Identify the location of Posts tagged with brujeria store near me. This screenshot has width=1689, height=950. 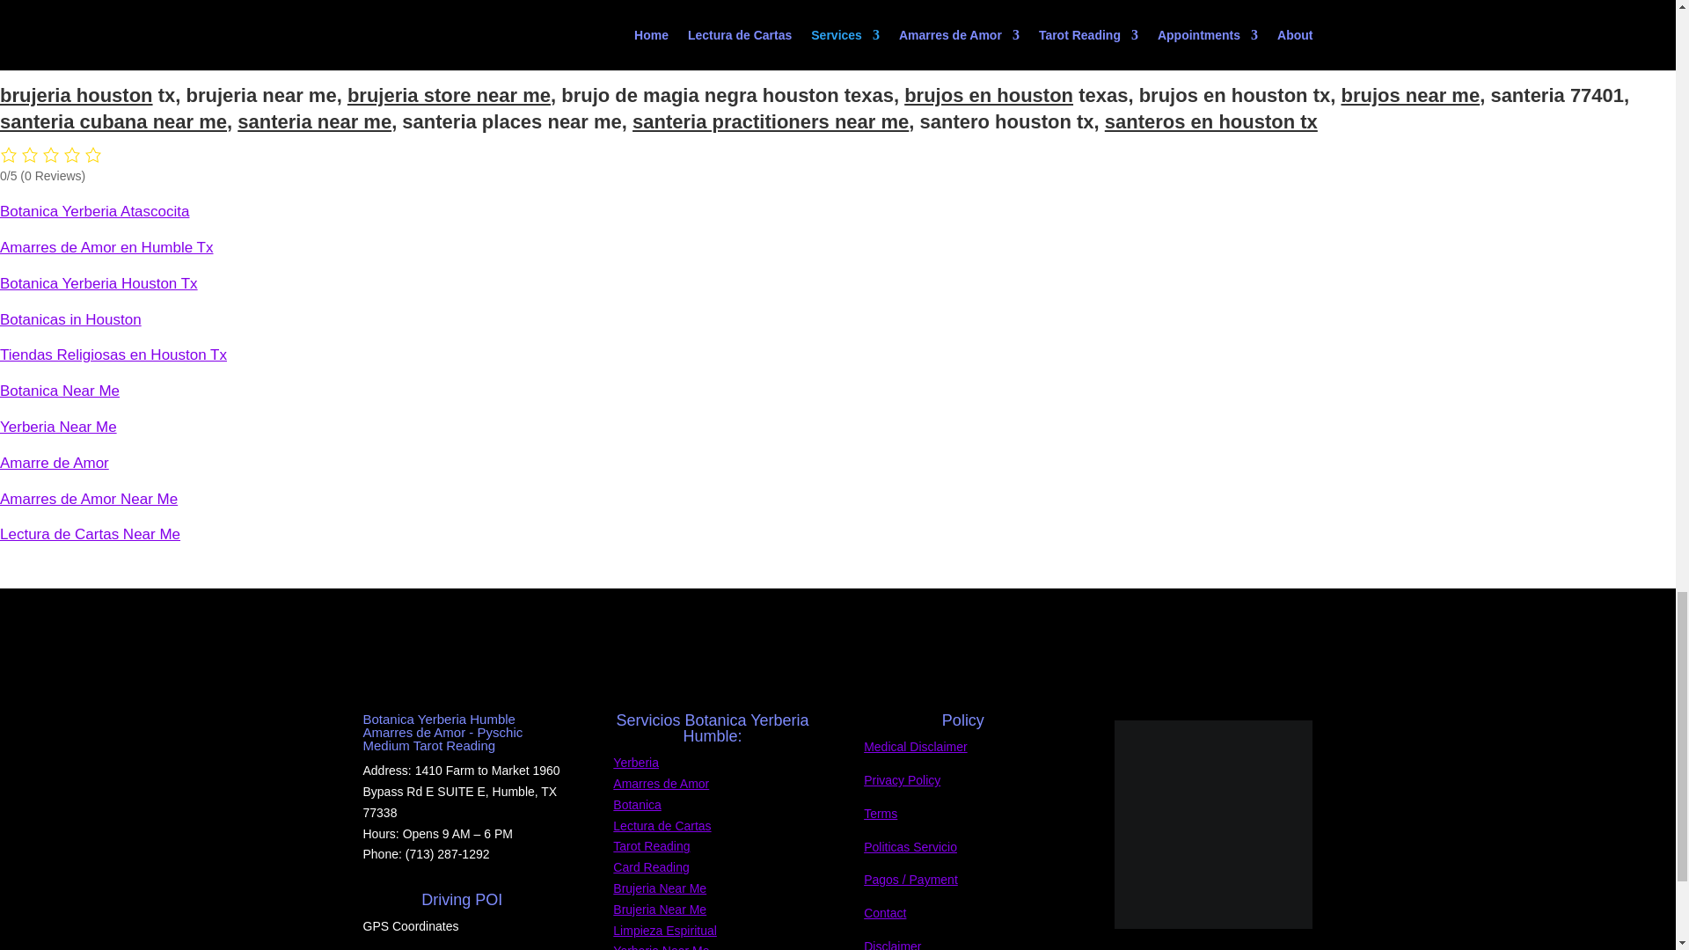
(449, 95).